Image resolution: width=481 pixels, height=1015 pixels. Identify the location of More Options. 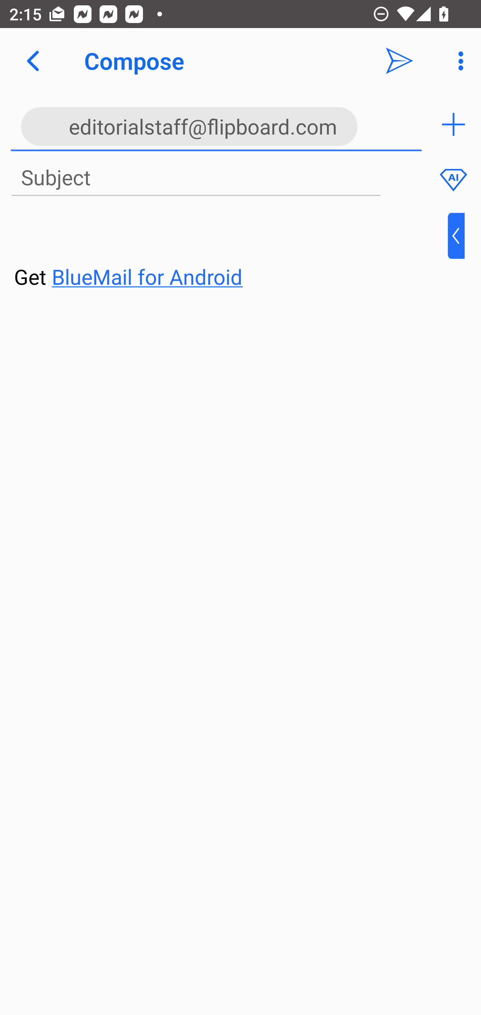
(458, 61).